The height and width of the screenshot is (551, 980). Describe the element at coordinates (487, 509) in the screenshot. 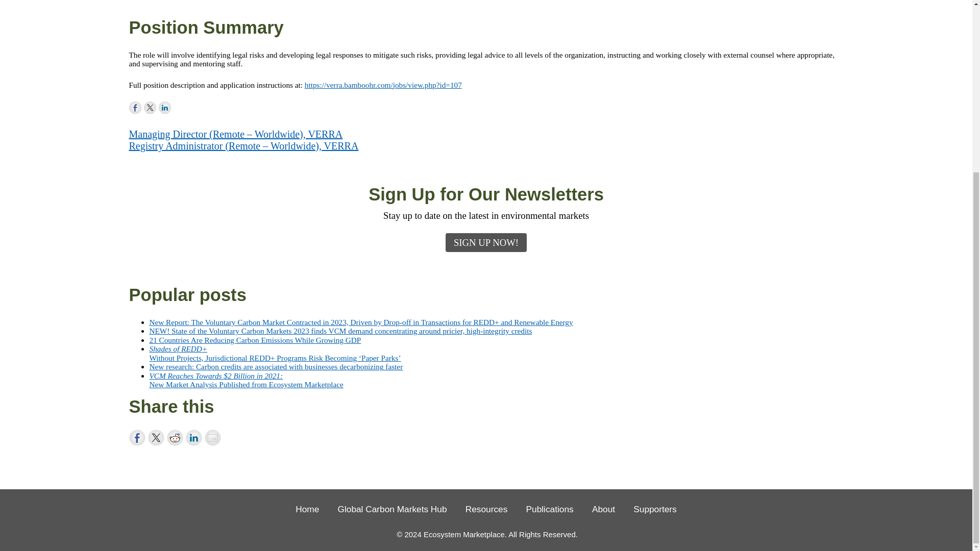

I see `Resources` at that location.